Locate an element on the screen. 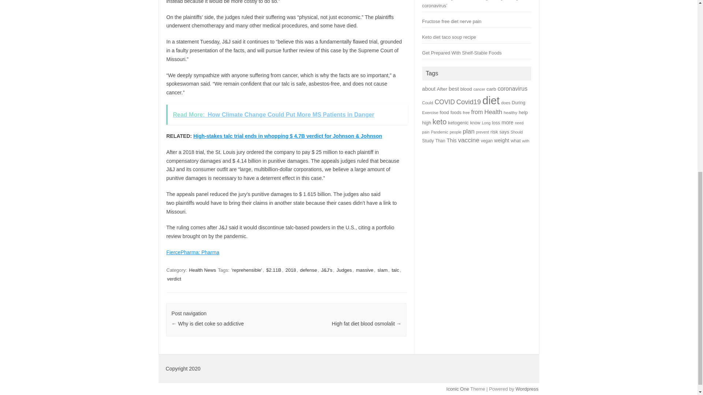  about is located at coordinates (428, 89).